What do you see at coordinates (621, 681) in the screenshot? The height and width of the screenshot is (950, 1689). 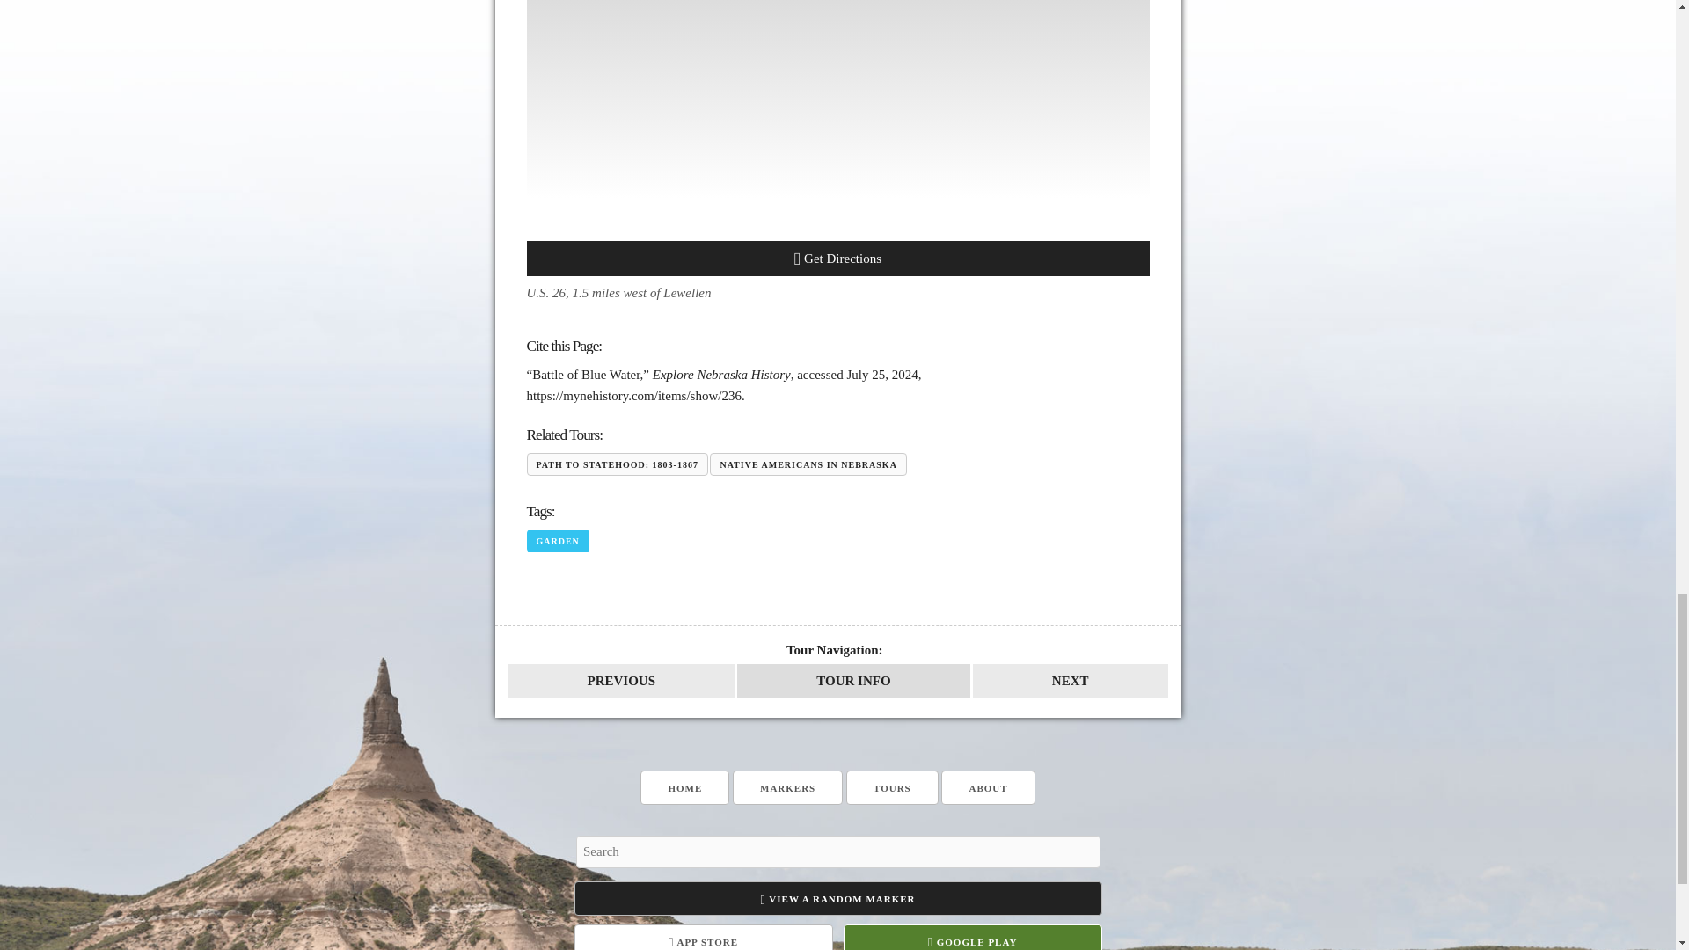 I see `PREVIOUS` at bounding box center [621, 681].